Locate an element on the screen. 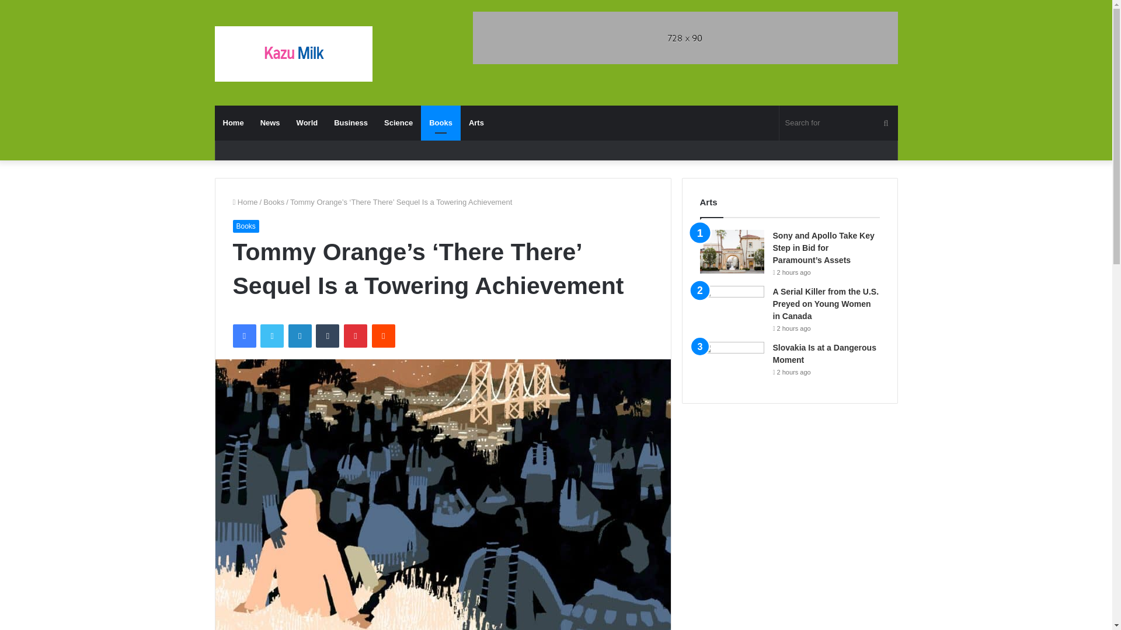 The image size is (1121, 630). Business is located at coordinates (350, 123).